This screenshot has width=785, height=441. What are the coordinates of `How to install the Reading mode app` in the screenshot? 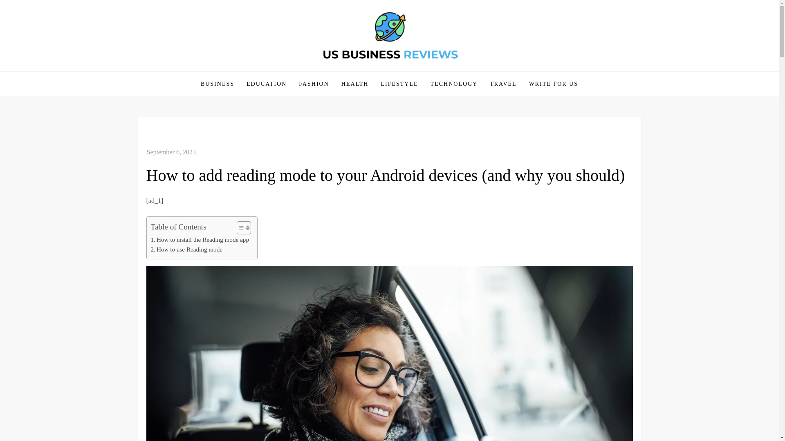 It's located at (200, 239).